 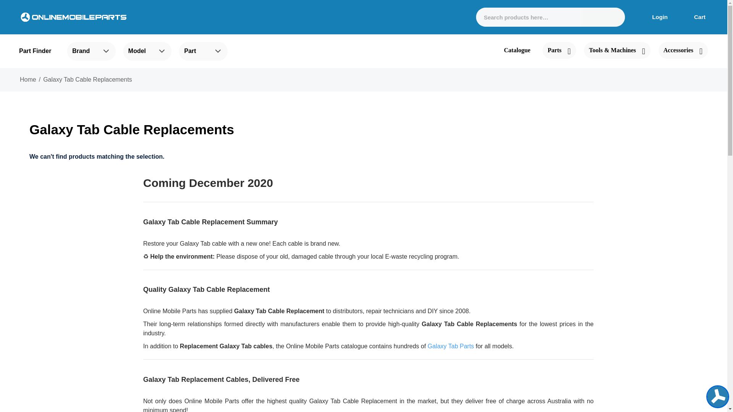 What do you see at coordinates (450, 346) in the screenshot?
I see `Galaxy Tab Parts` at bounding box center [450, 346].